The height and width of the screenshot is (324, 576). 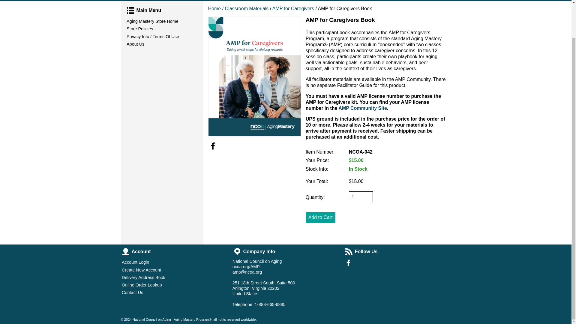 I want to click on Delivery Address Book, so click(x=174, y=277).